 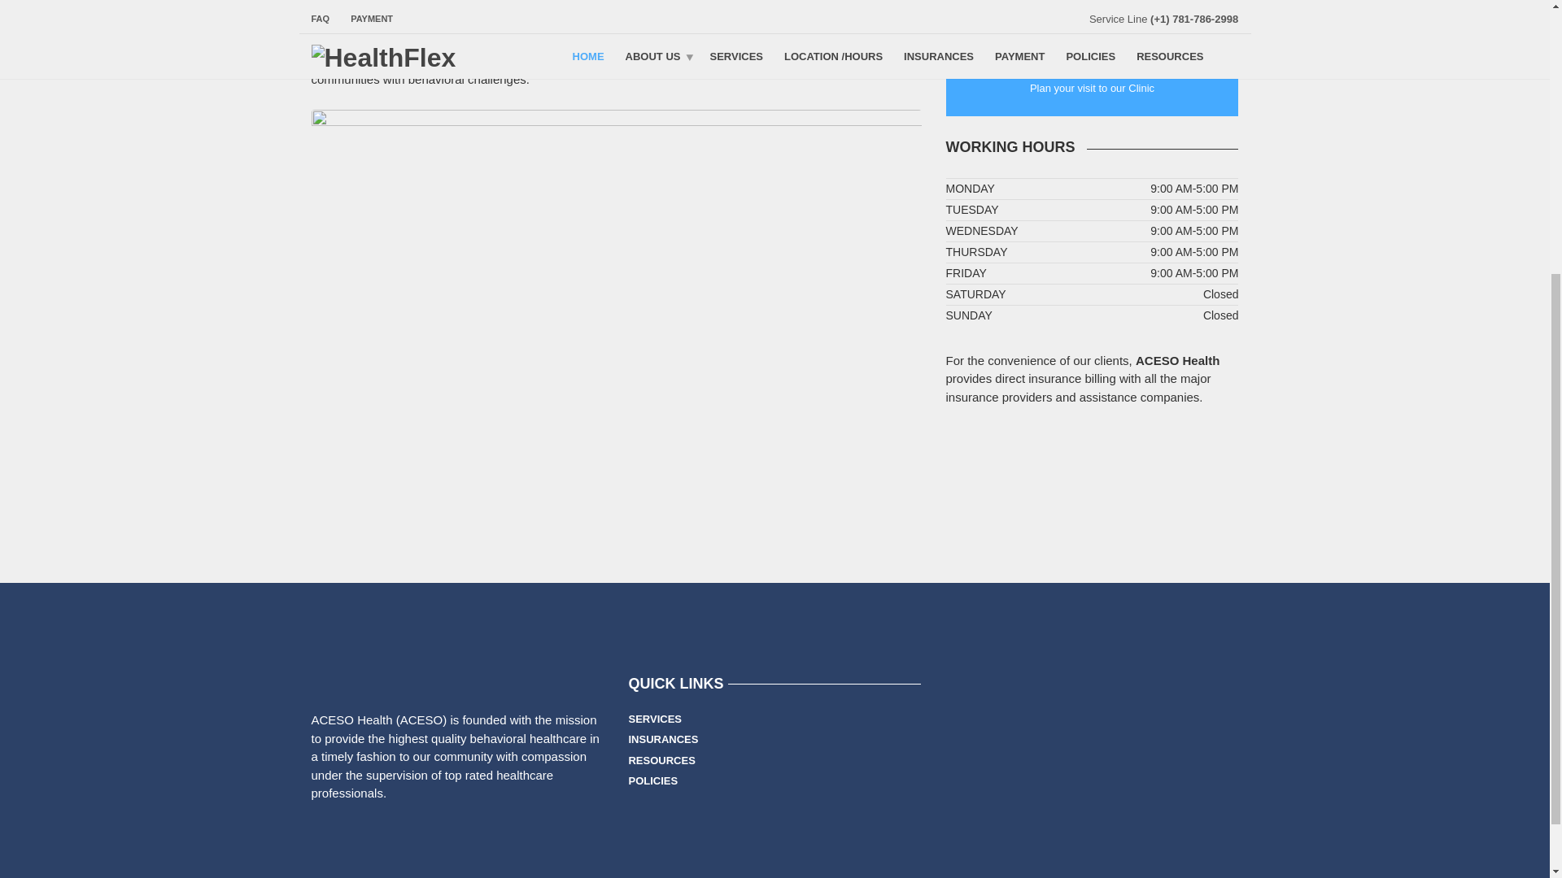 What do you see at coordinates (661, 760) in the screenshot?
I see `RESOURCES` at bounding box center [661, 760].